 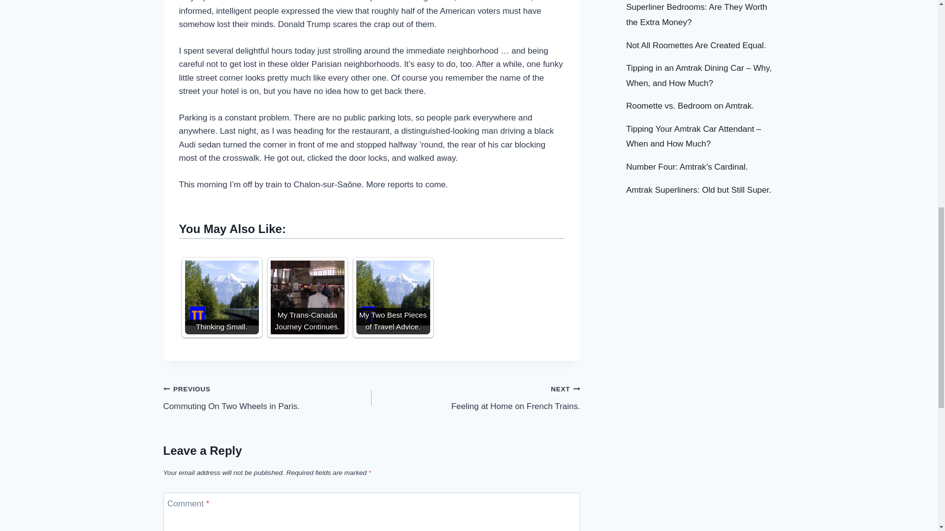 I want to click on My Two Best Pieces of Travel Advice., so click(x=393, y=293).